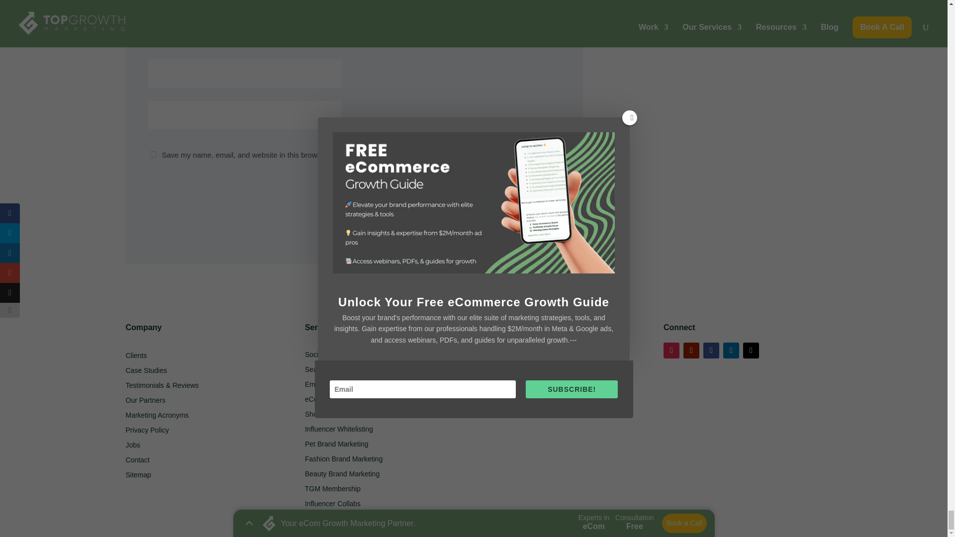 The image size is (955, 537). I want to click on Follow on Youtube, so click(691, 351).